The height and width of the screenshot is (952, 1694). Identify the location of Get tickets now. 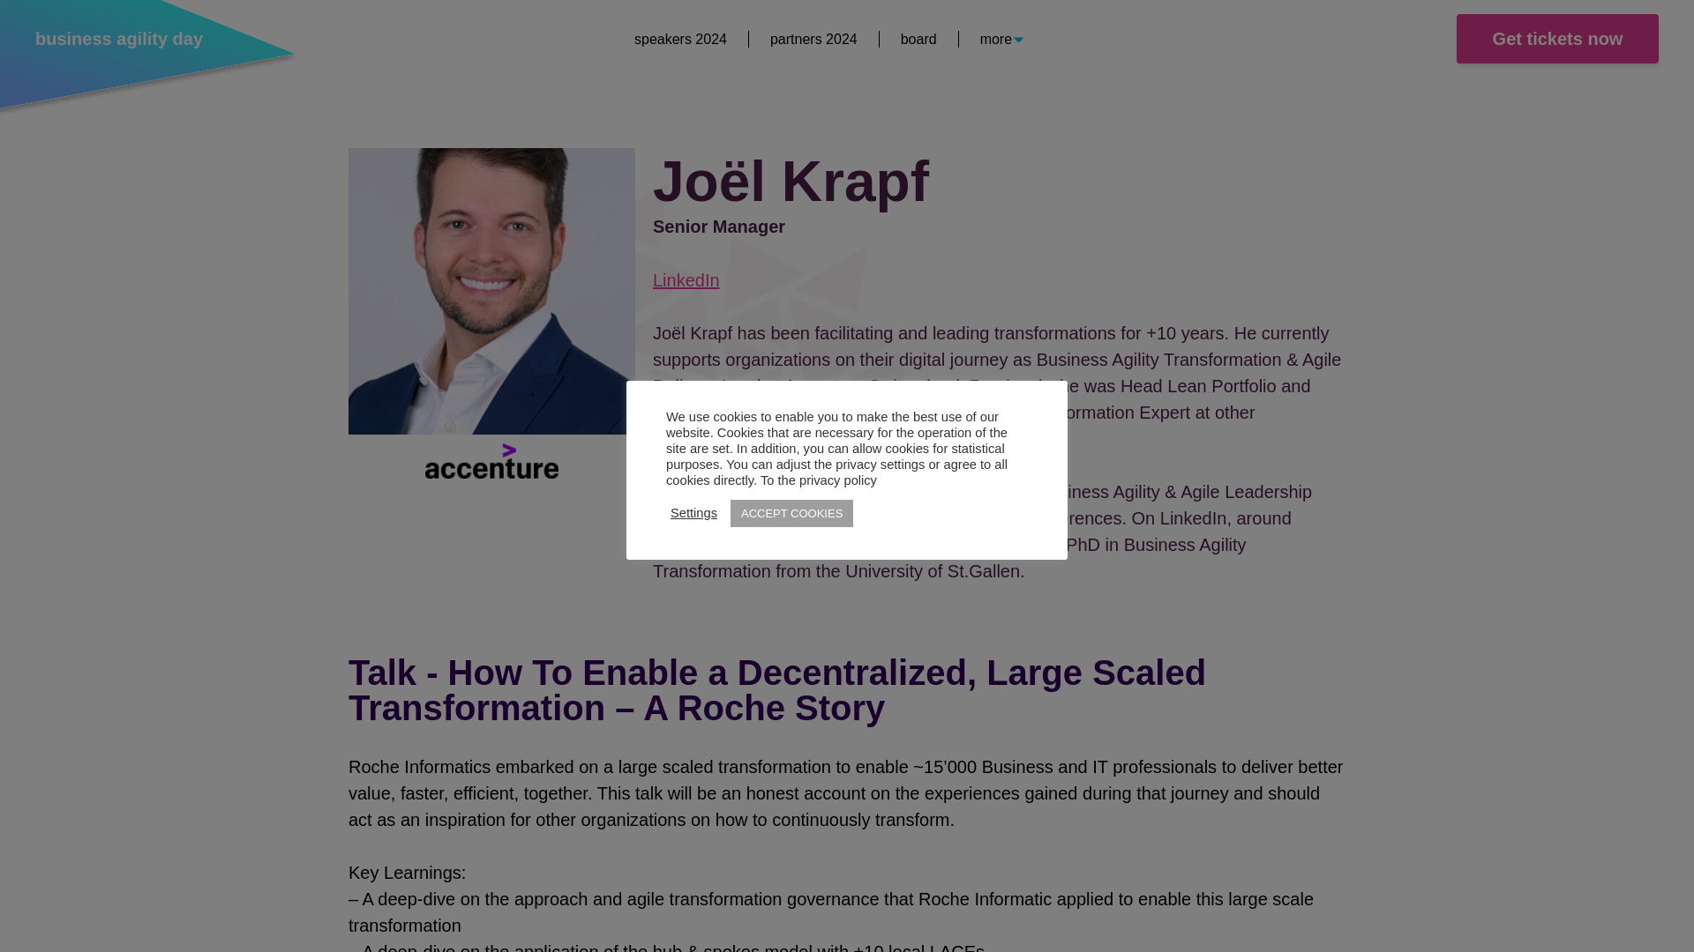
(1557, 39).